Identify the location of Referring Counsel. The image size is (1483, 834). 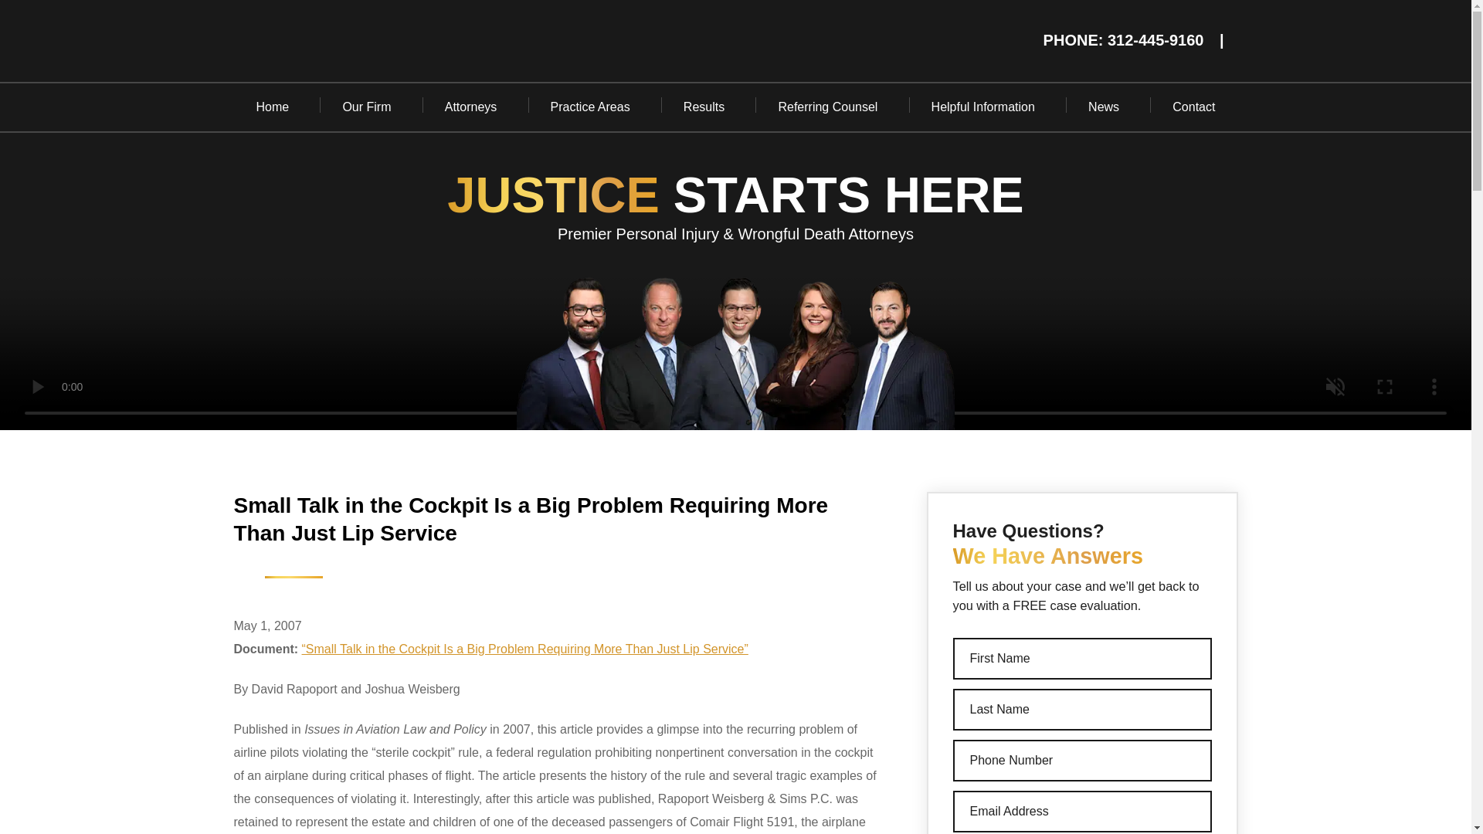
(827, 107).